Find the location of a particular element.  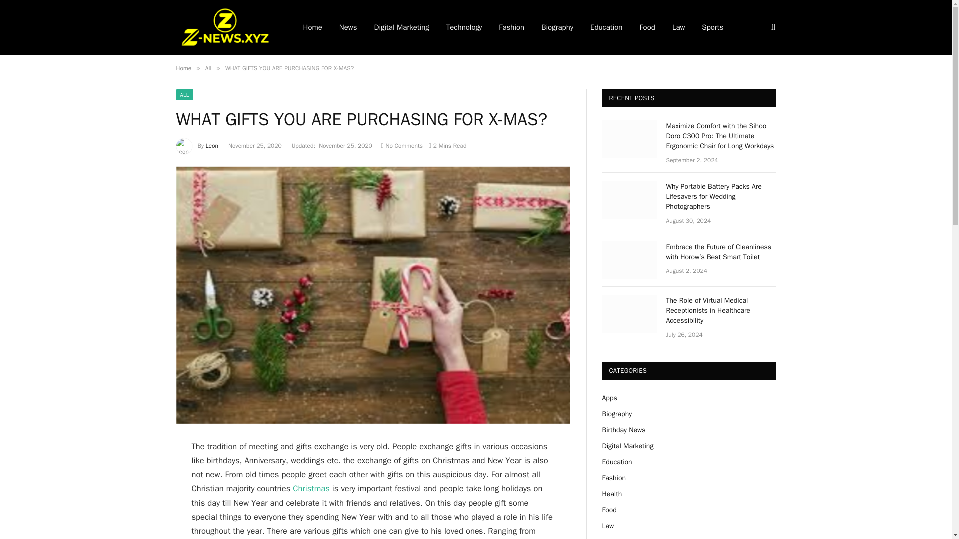

Home is located at coordinates (183, 68).